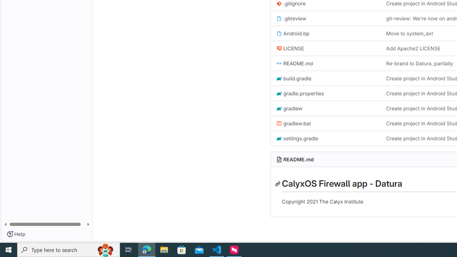 The height and width of the screenshot is (257, 457). What do you see at coordinates (325, 18) in the screenshot?
I see `.gitreview` at bounding box center [325, 18].